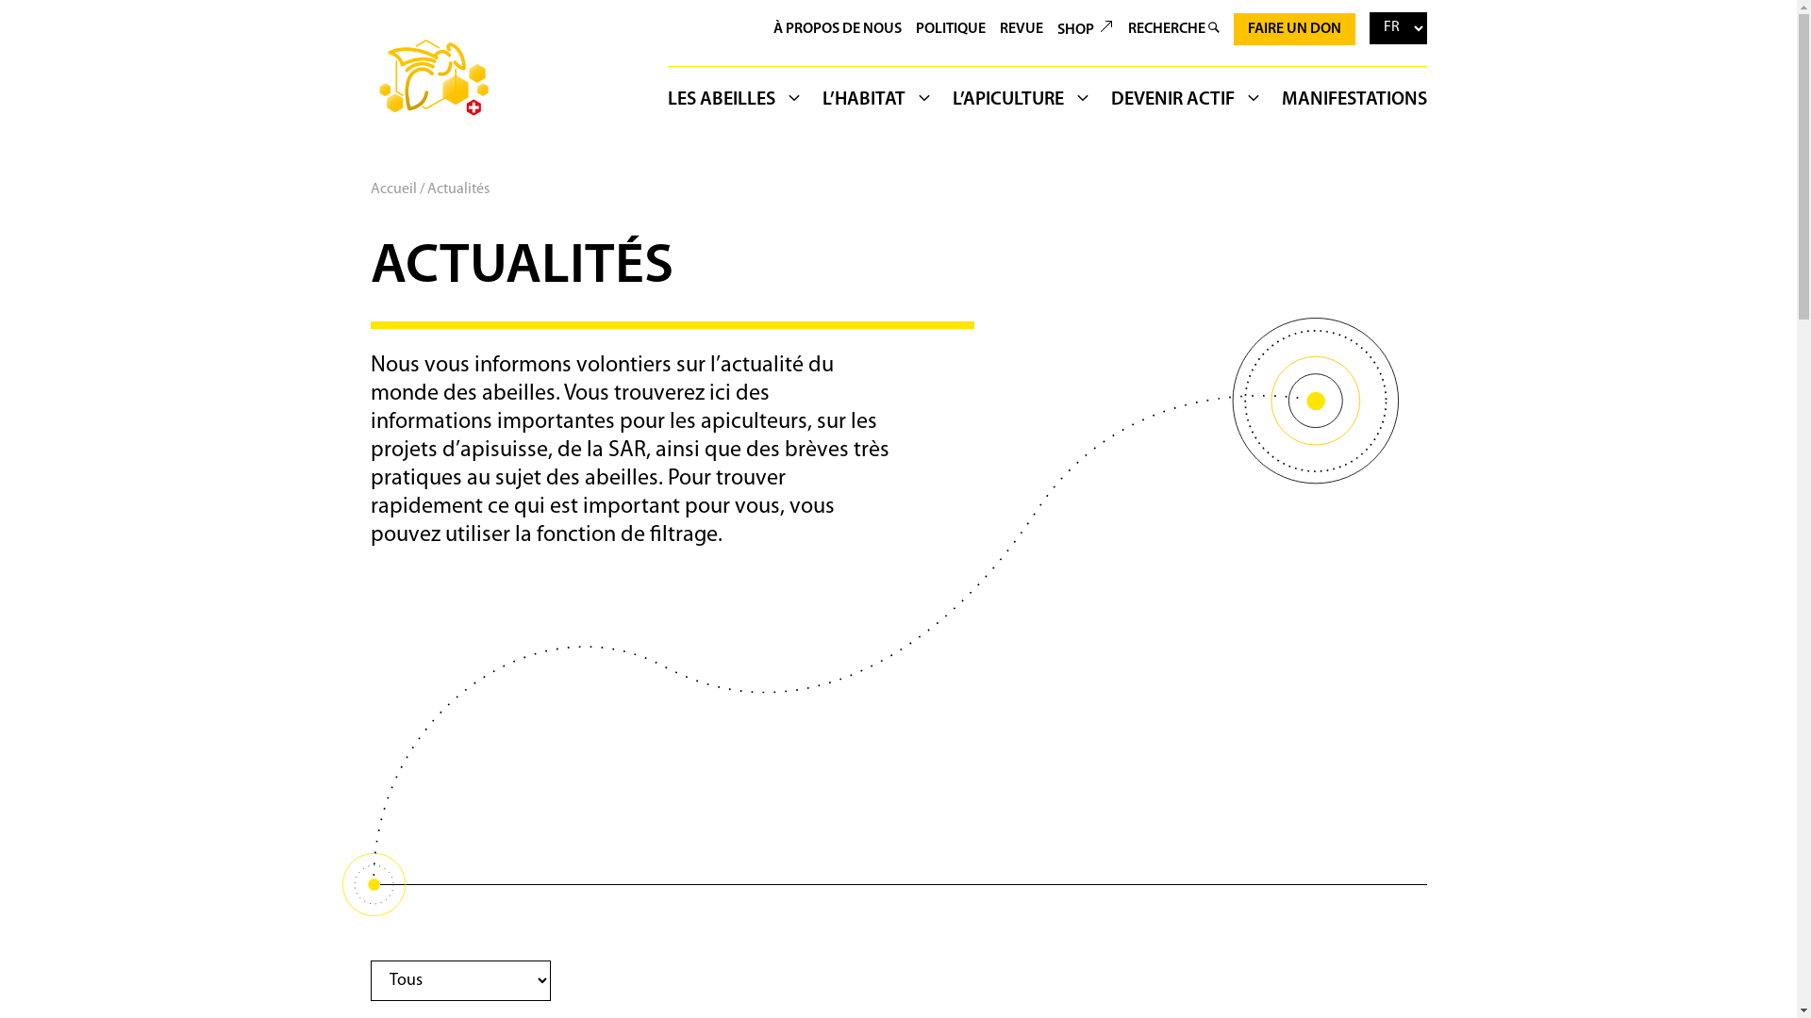 Image resolution: width=1811 pixels, height=1018 pixels. Describe the element at coordinates (740, 104) in the screenshot. I see `LES ABEILLES` at that location.